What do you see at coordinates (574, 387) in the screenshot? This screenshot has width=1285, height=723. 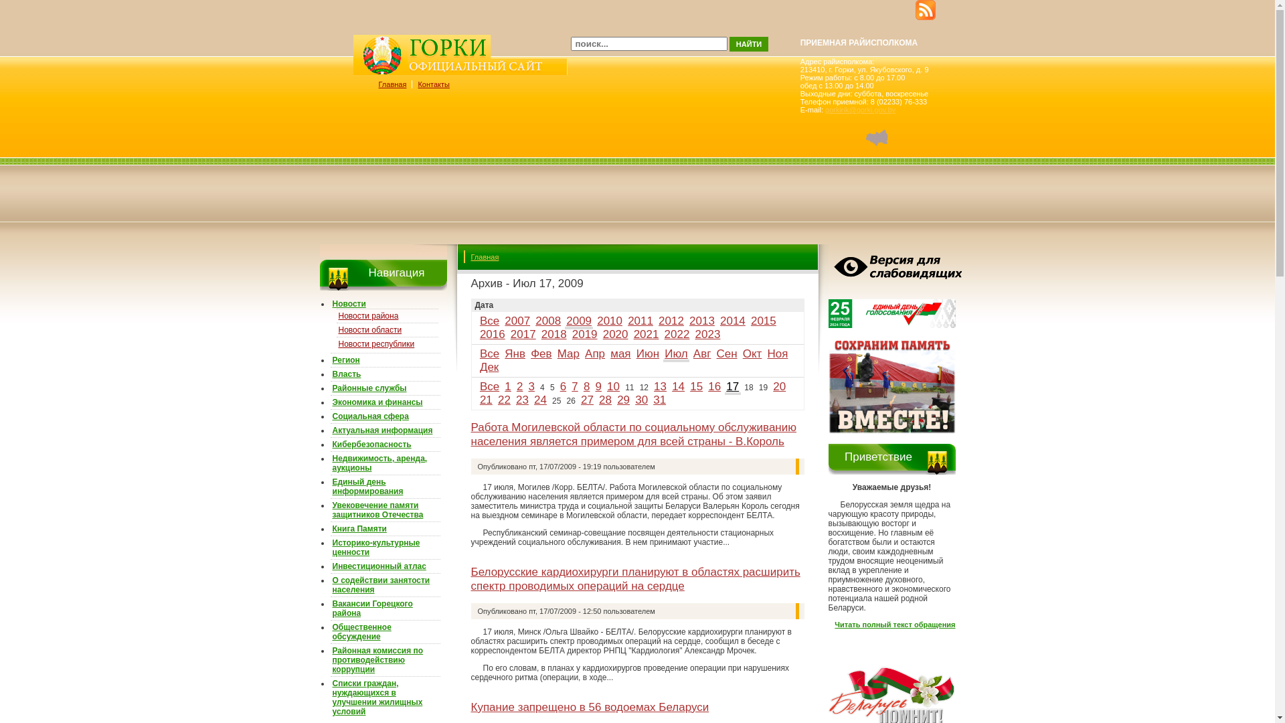 I see `7` at bounding box center [574, 387].